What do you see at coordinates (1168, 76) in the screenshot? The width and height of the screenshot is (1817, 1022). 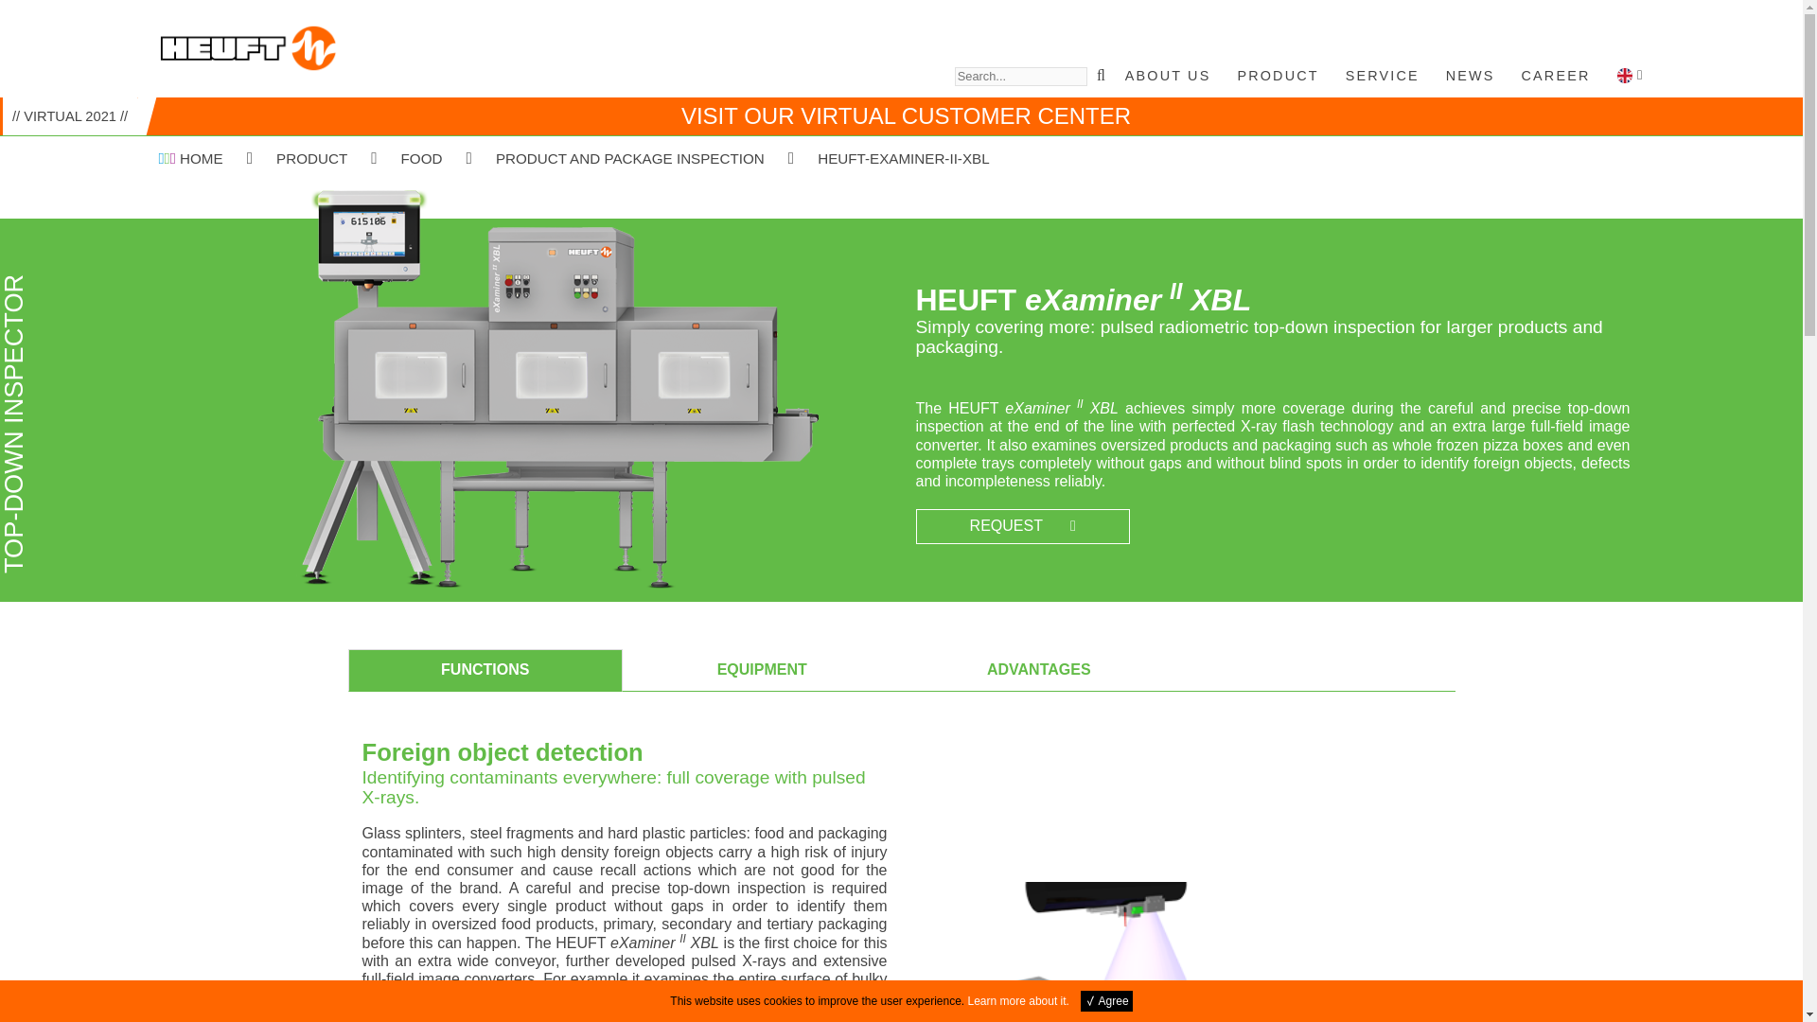 I see `ABOUT US` at bounding box center [1168, 76].